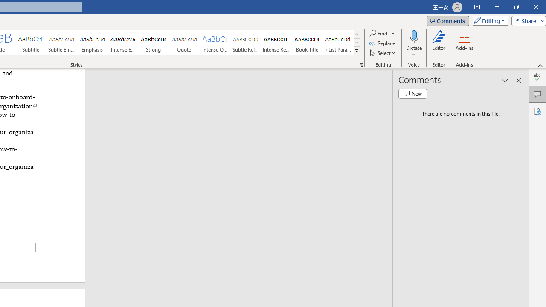 This screenshot has width=546, height=307. Describe the element at coordinates (153, 43) in the screenshot. I see `Strong` at that location.